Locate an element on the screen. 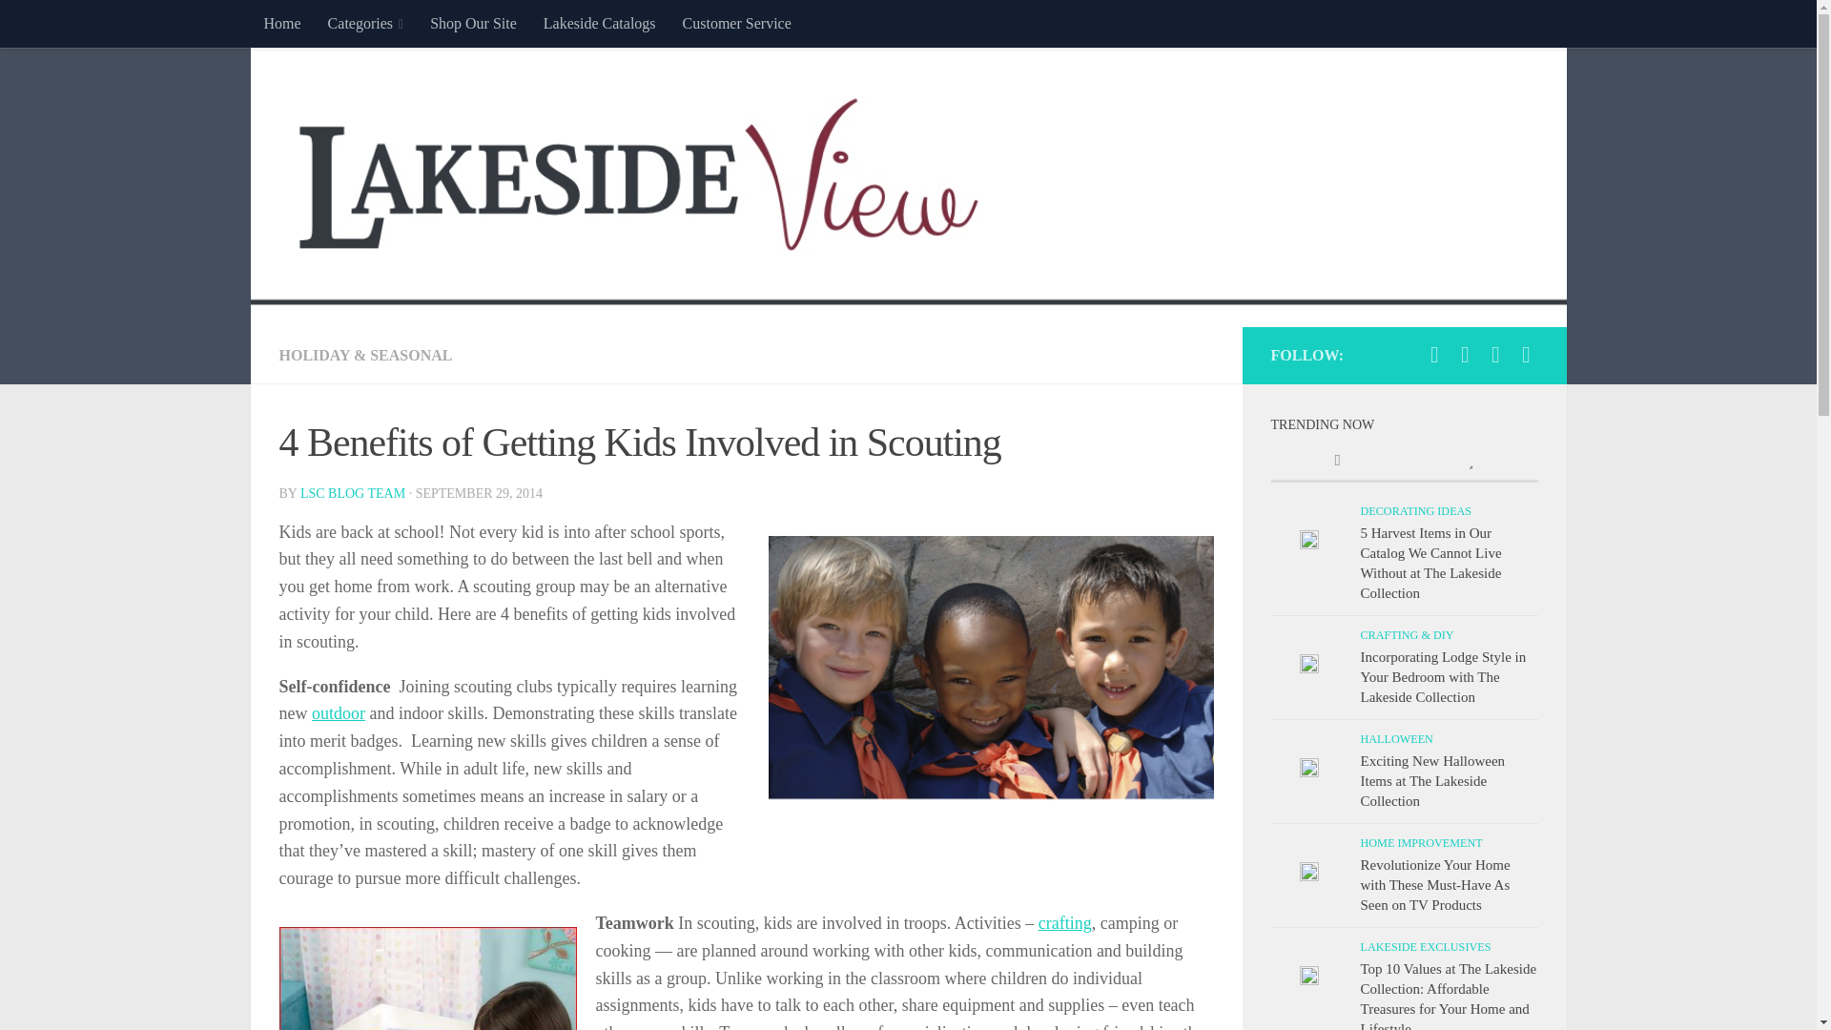 The height and width of the screenshot is (1030, 1831). Posts by LSC Blog Team is located at coordinates (352, 492).